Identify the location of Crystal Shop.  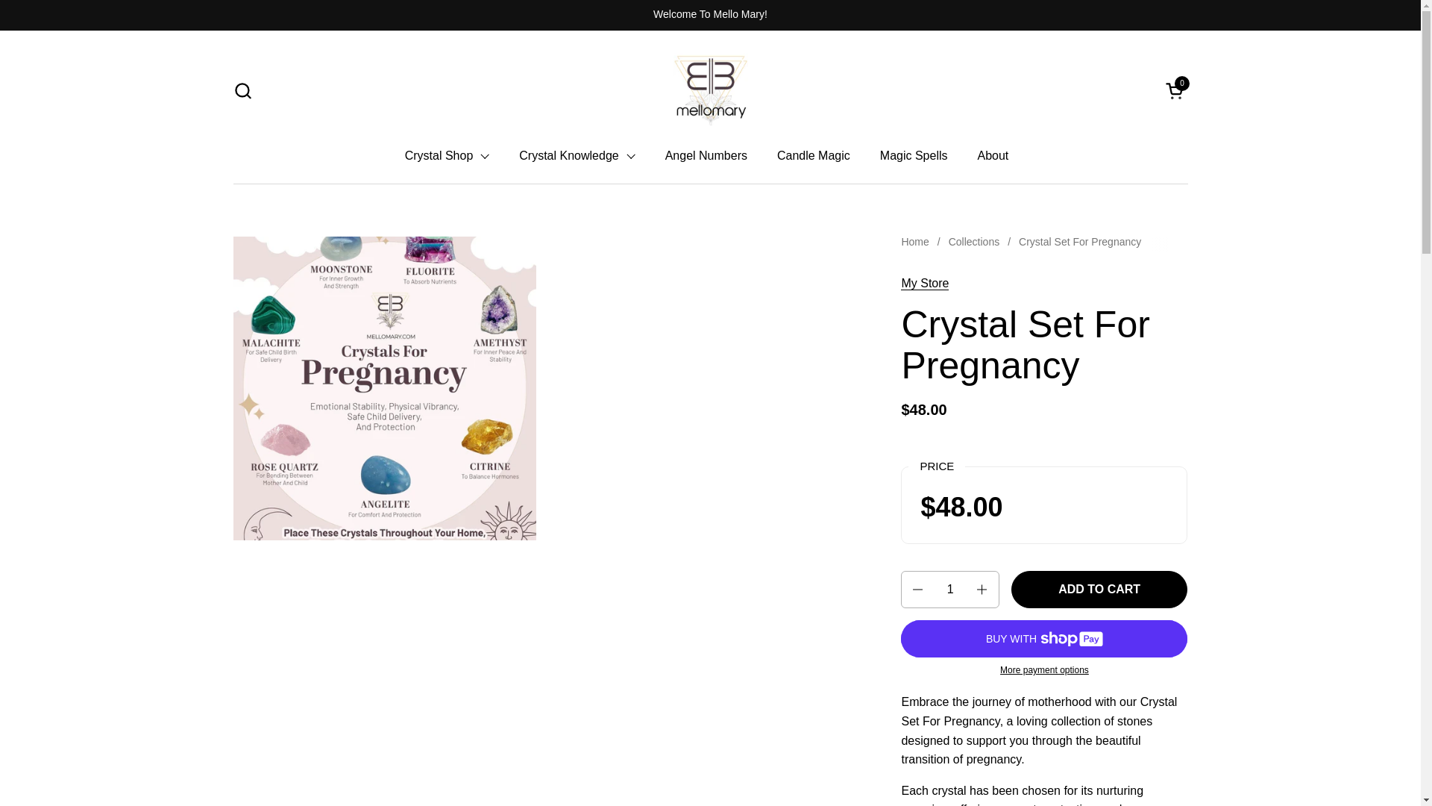
(577, 155).